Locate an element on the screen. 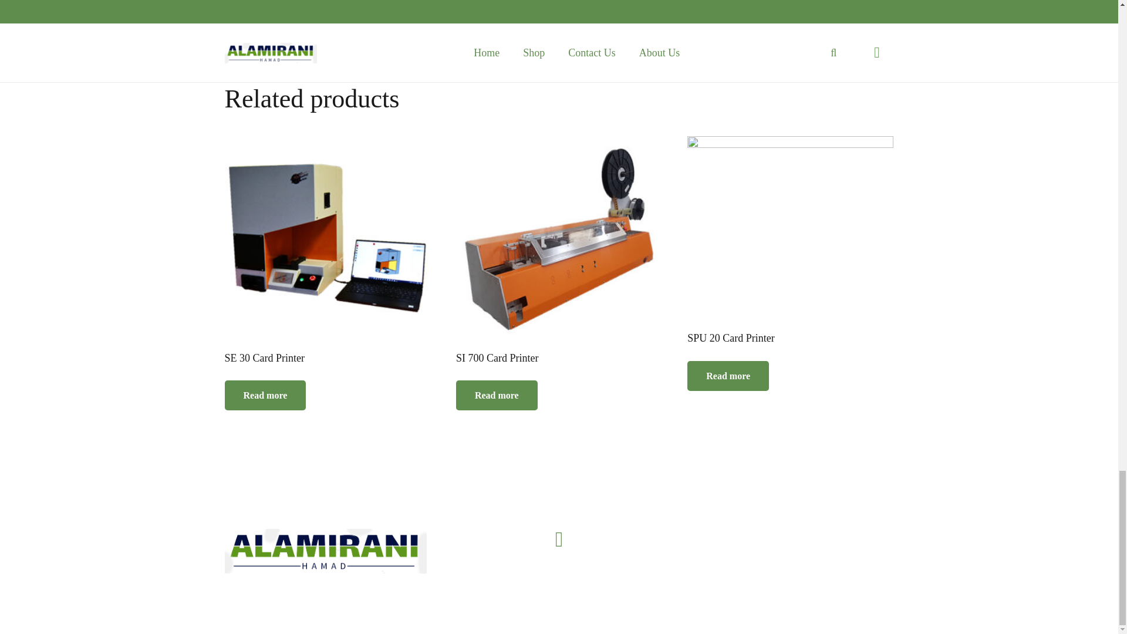 The width and height of the screenshot is (1127, 634). Read more is located at coordinates (497, 395).